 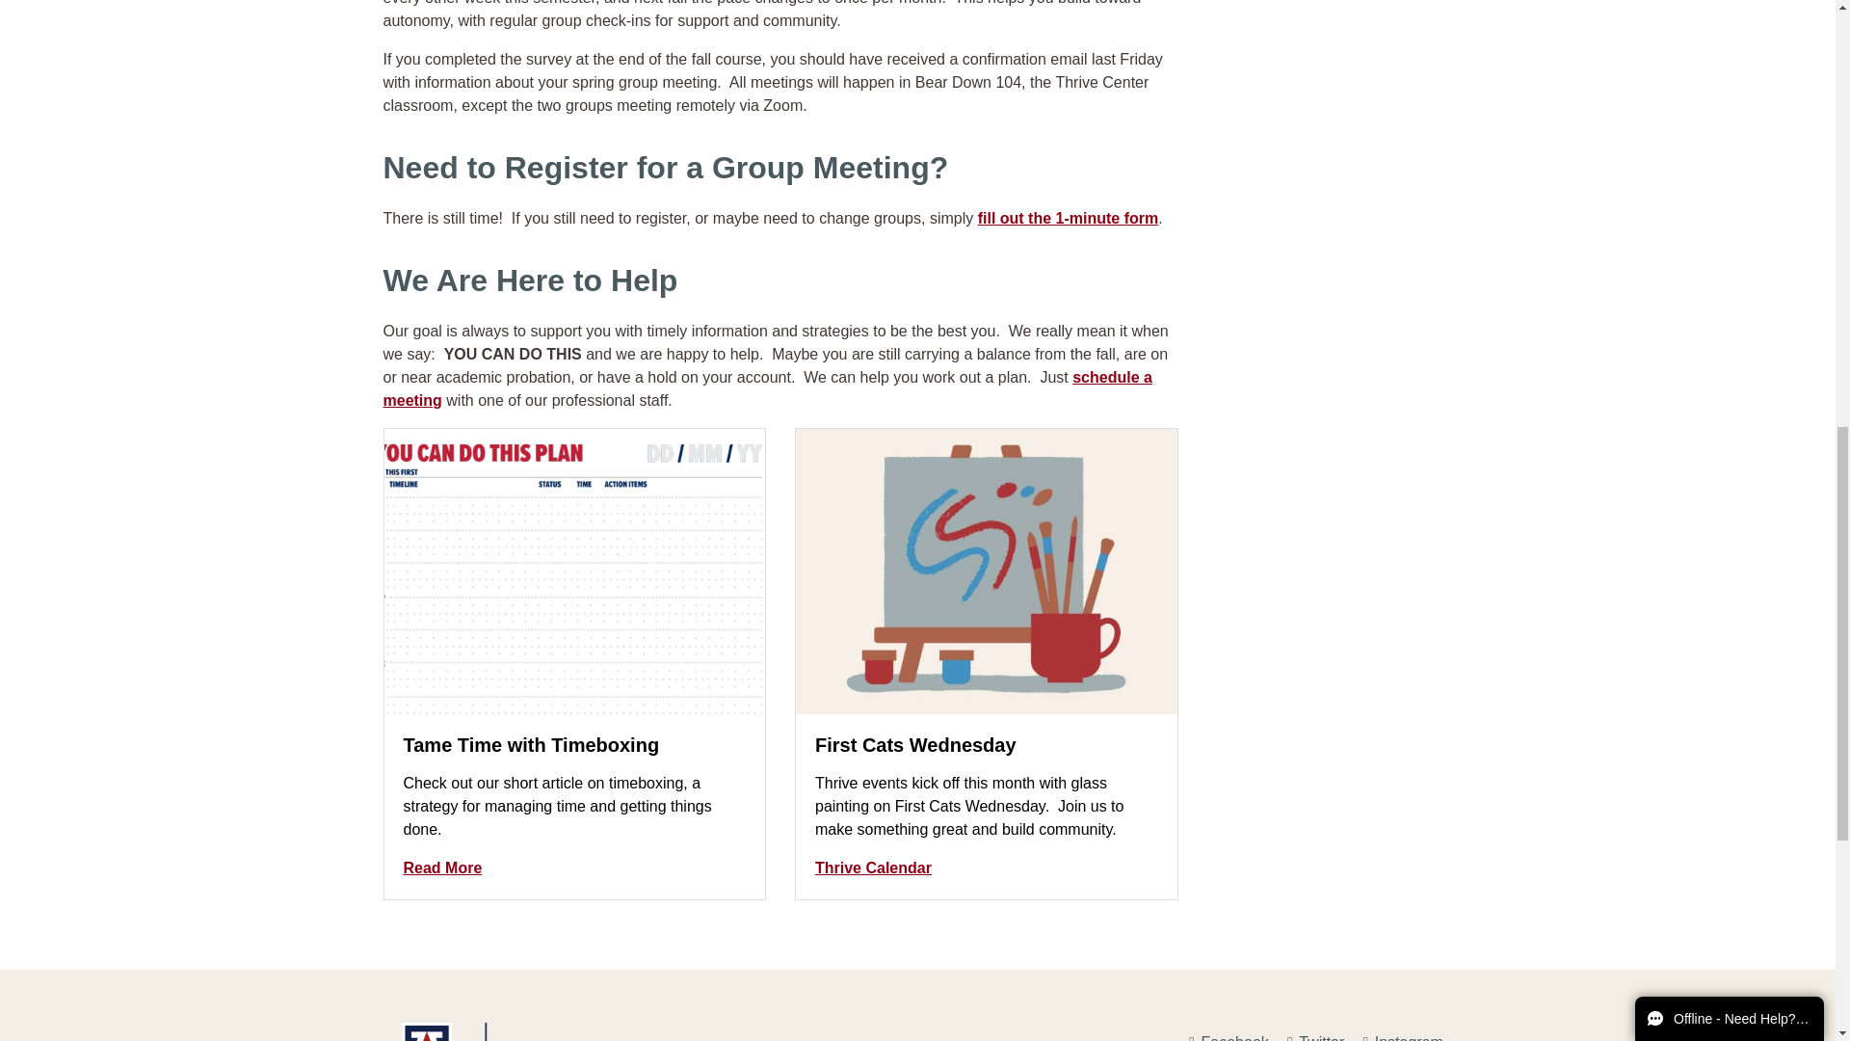 I want to click on fill out the 1-minute form, so click(x=1069, y=218).